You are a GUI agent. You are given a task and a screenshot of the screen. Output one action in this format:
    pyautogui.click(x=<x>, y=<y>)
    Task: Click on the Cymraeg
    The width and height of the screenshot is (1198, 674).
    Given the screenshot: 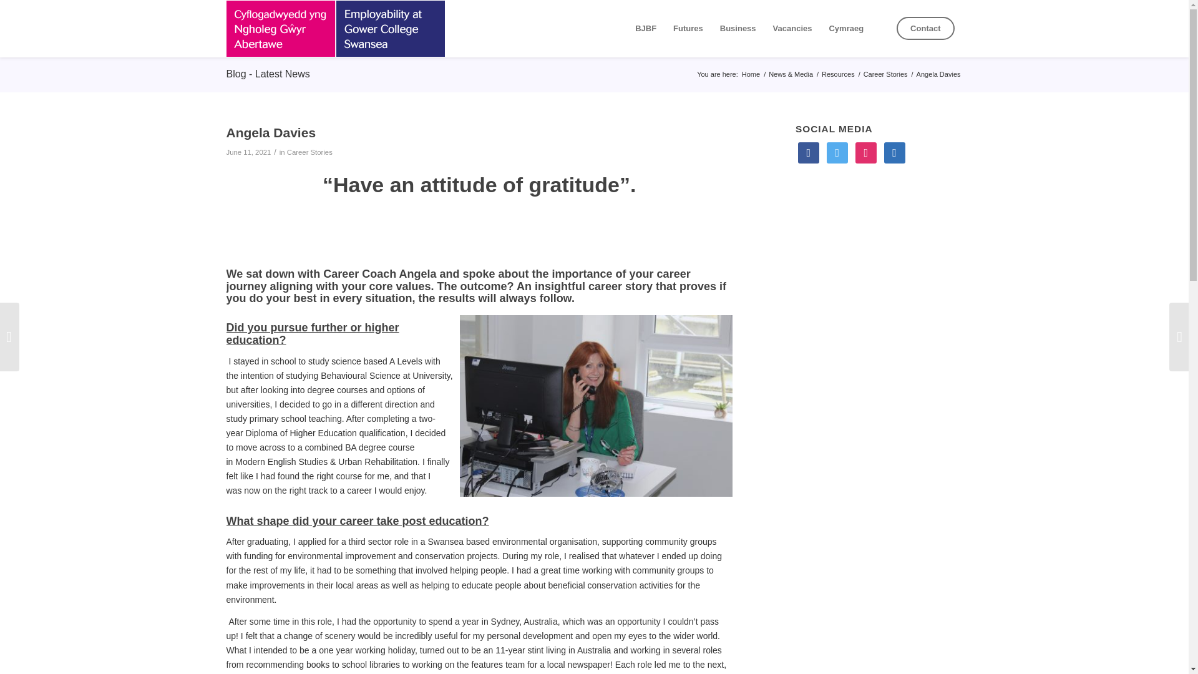 What is the action you would take?
    pyautogui.click(x=845, y=29)
    